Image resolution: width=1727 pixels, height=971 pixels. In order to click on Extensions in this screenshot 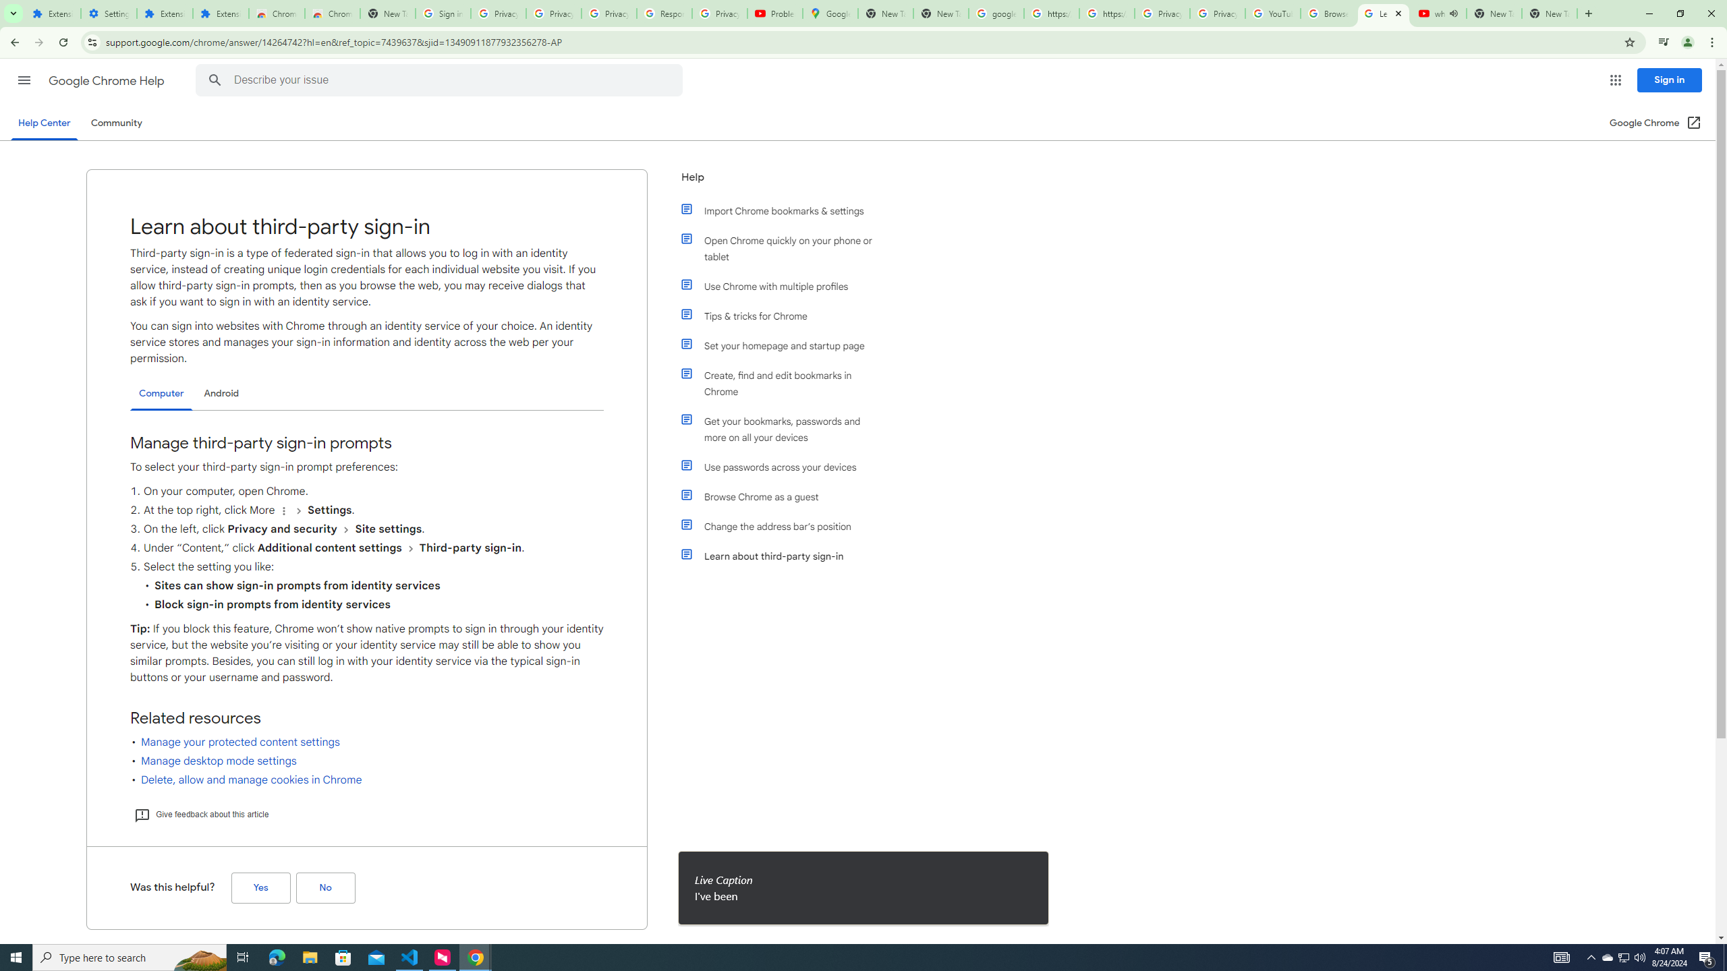, I will do `click(53, 13)`.